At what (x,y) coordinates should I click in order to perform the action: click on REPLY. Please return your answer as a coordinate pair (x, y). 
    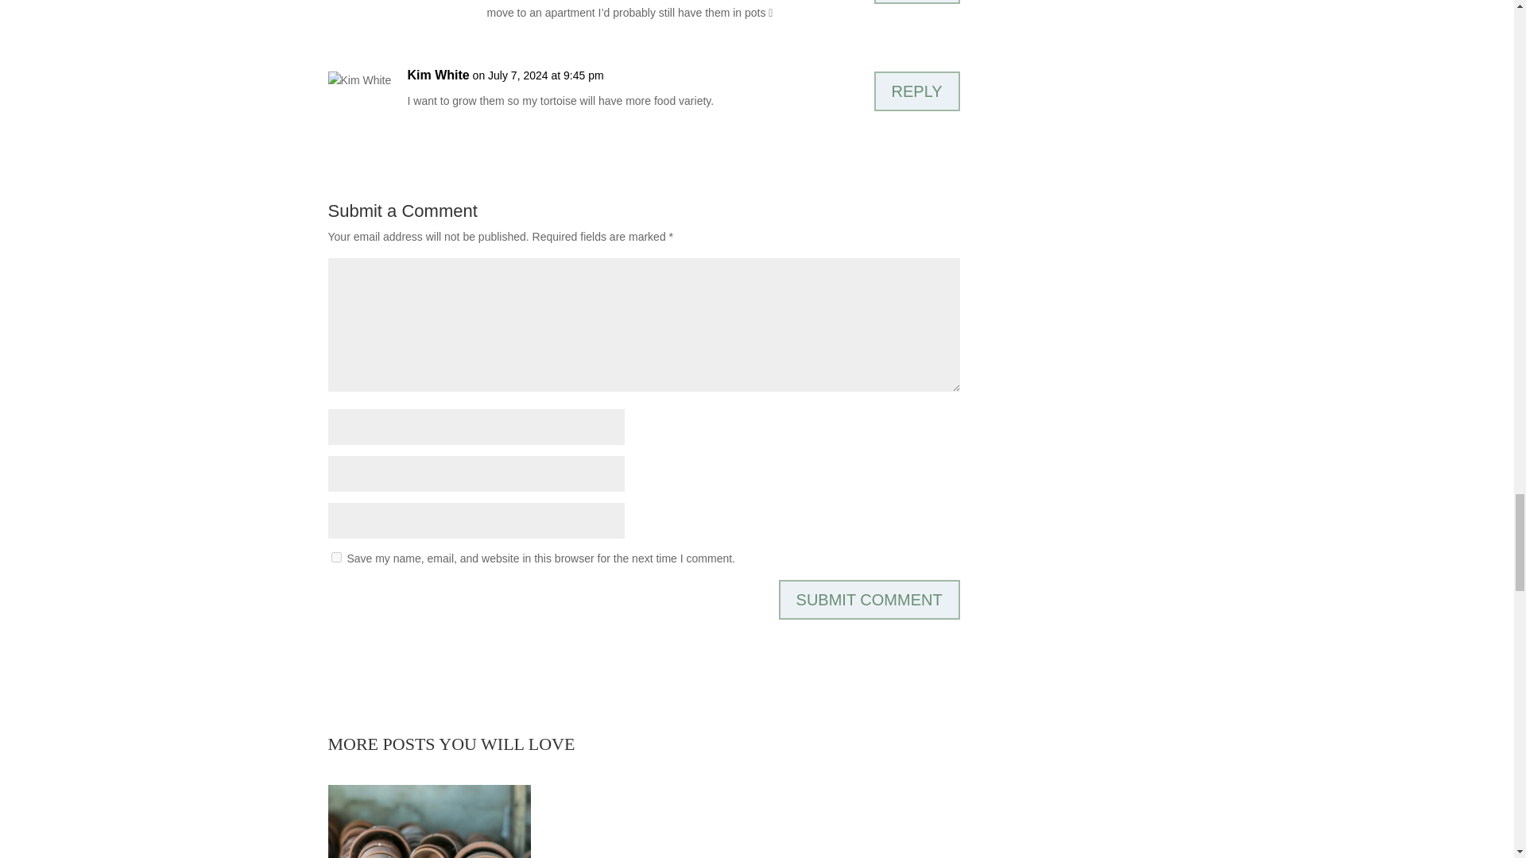
    Looking at the image, I should click on (917, 2).